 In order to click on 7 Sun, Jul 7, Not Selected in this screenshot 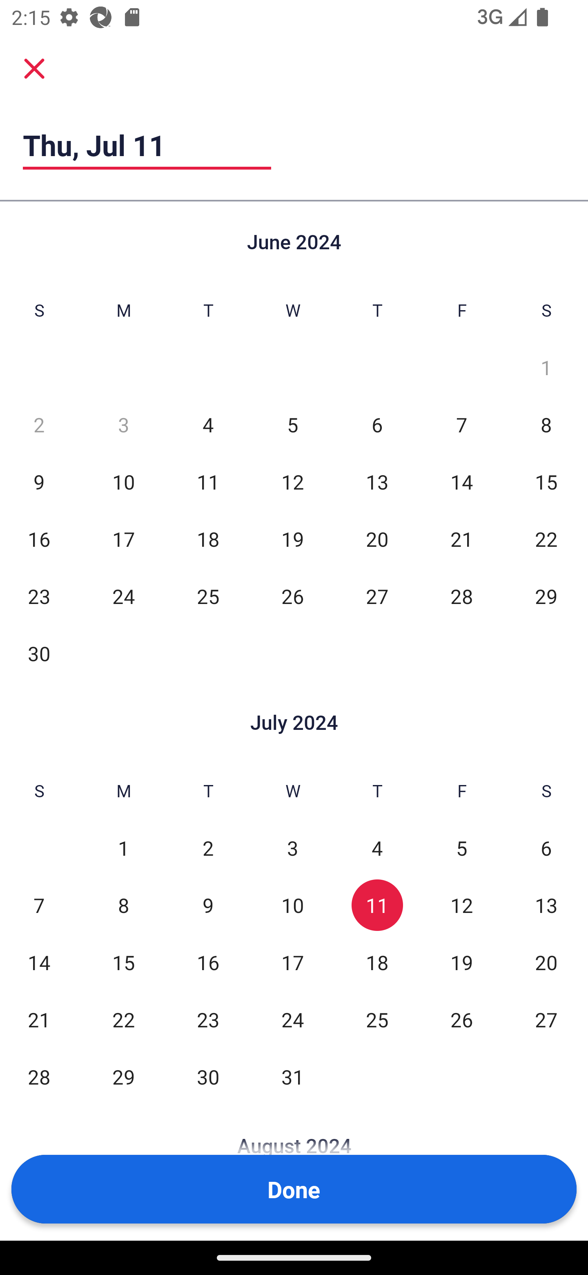, I will do `click(39, 905)`.